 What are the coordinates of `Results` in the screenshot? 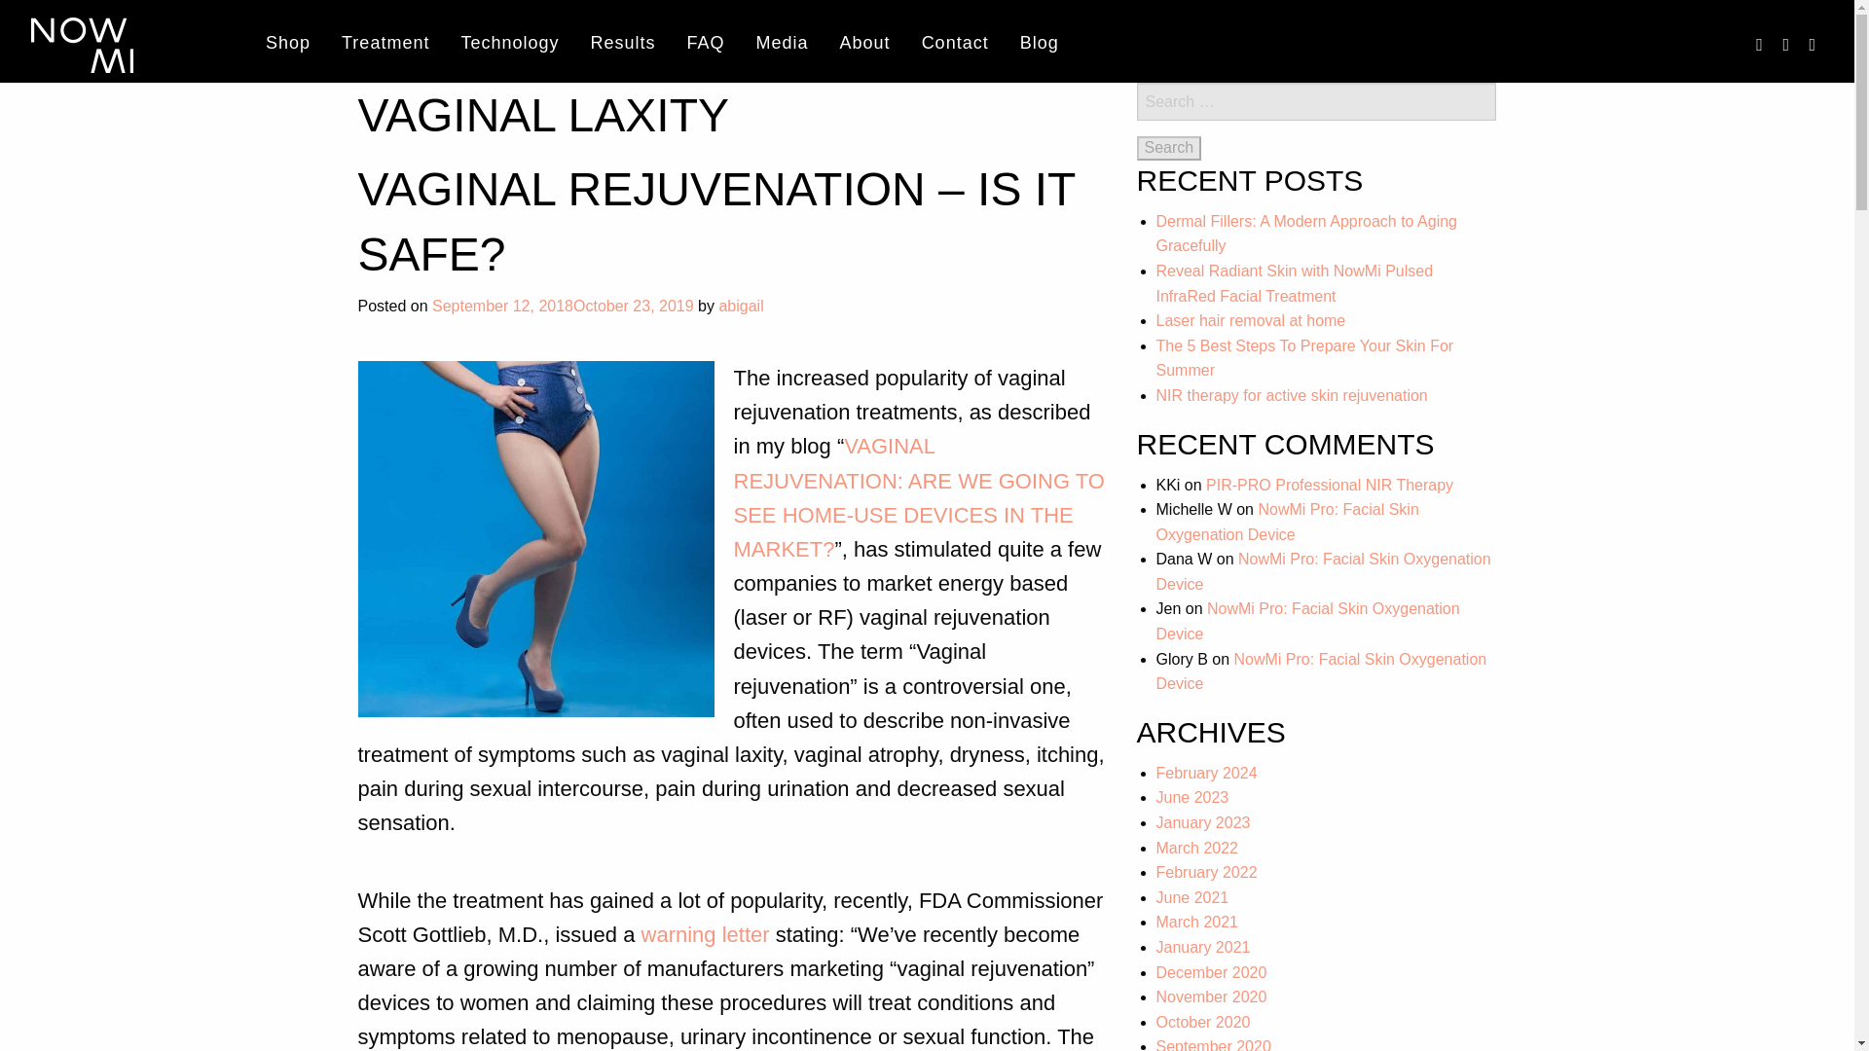 It's located at (622, 45).